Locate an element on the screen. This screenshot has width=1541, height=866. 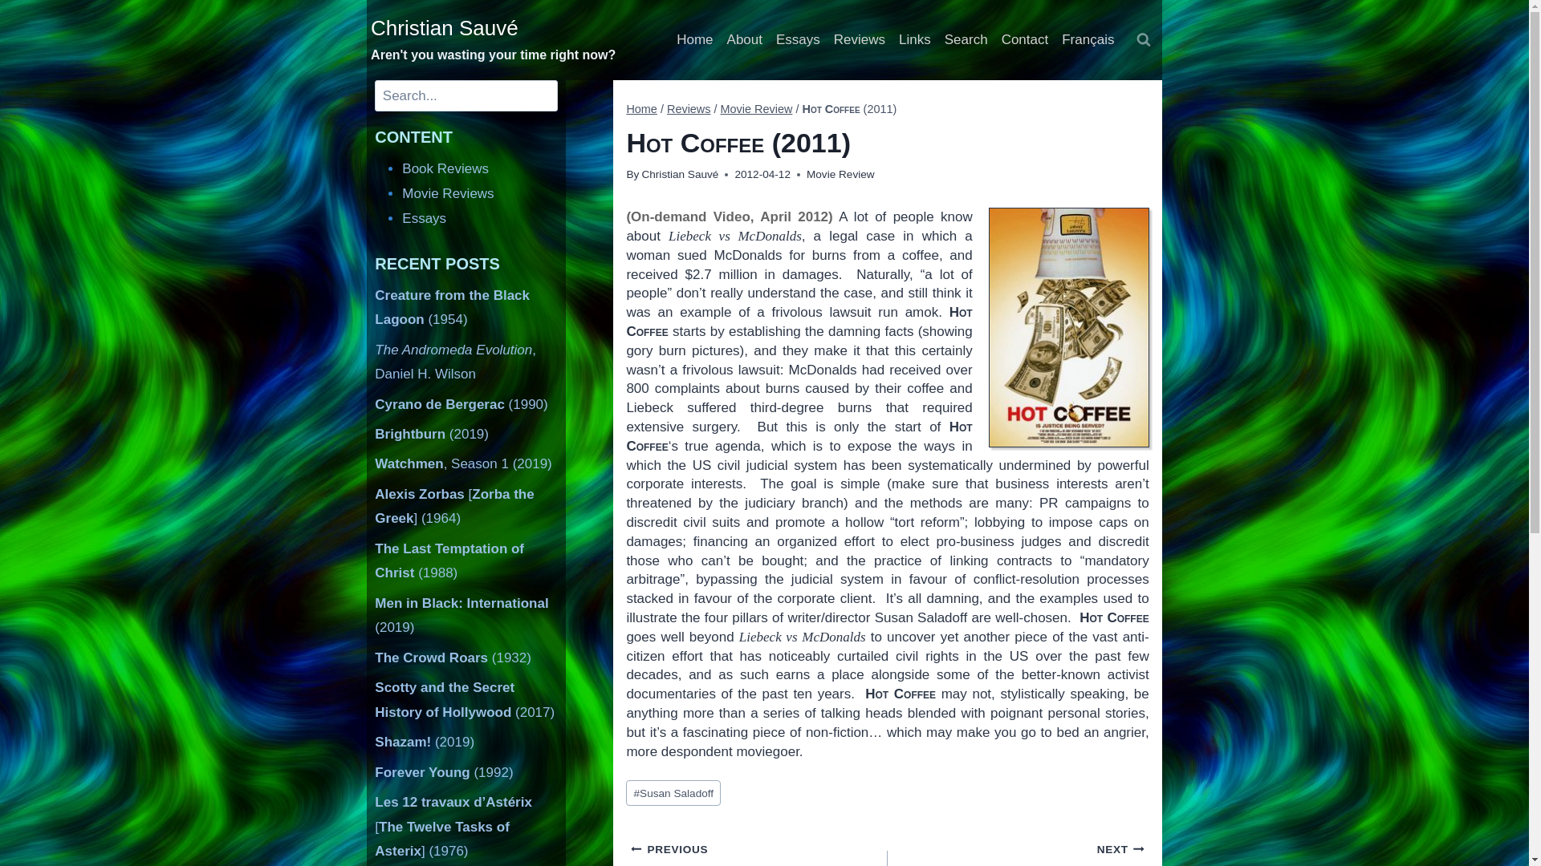
Movie Review is located at coordinates (840, 173).